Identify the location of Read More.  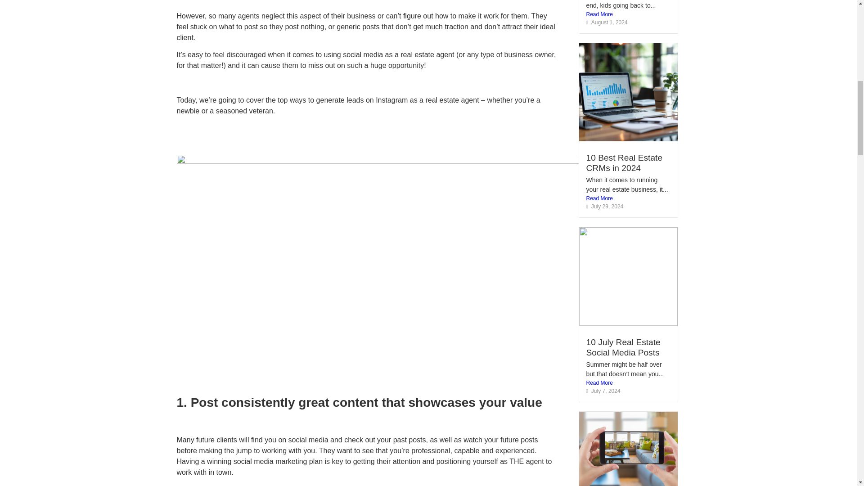
(628, 14).